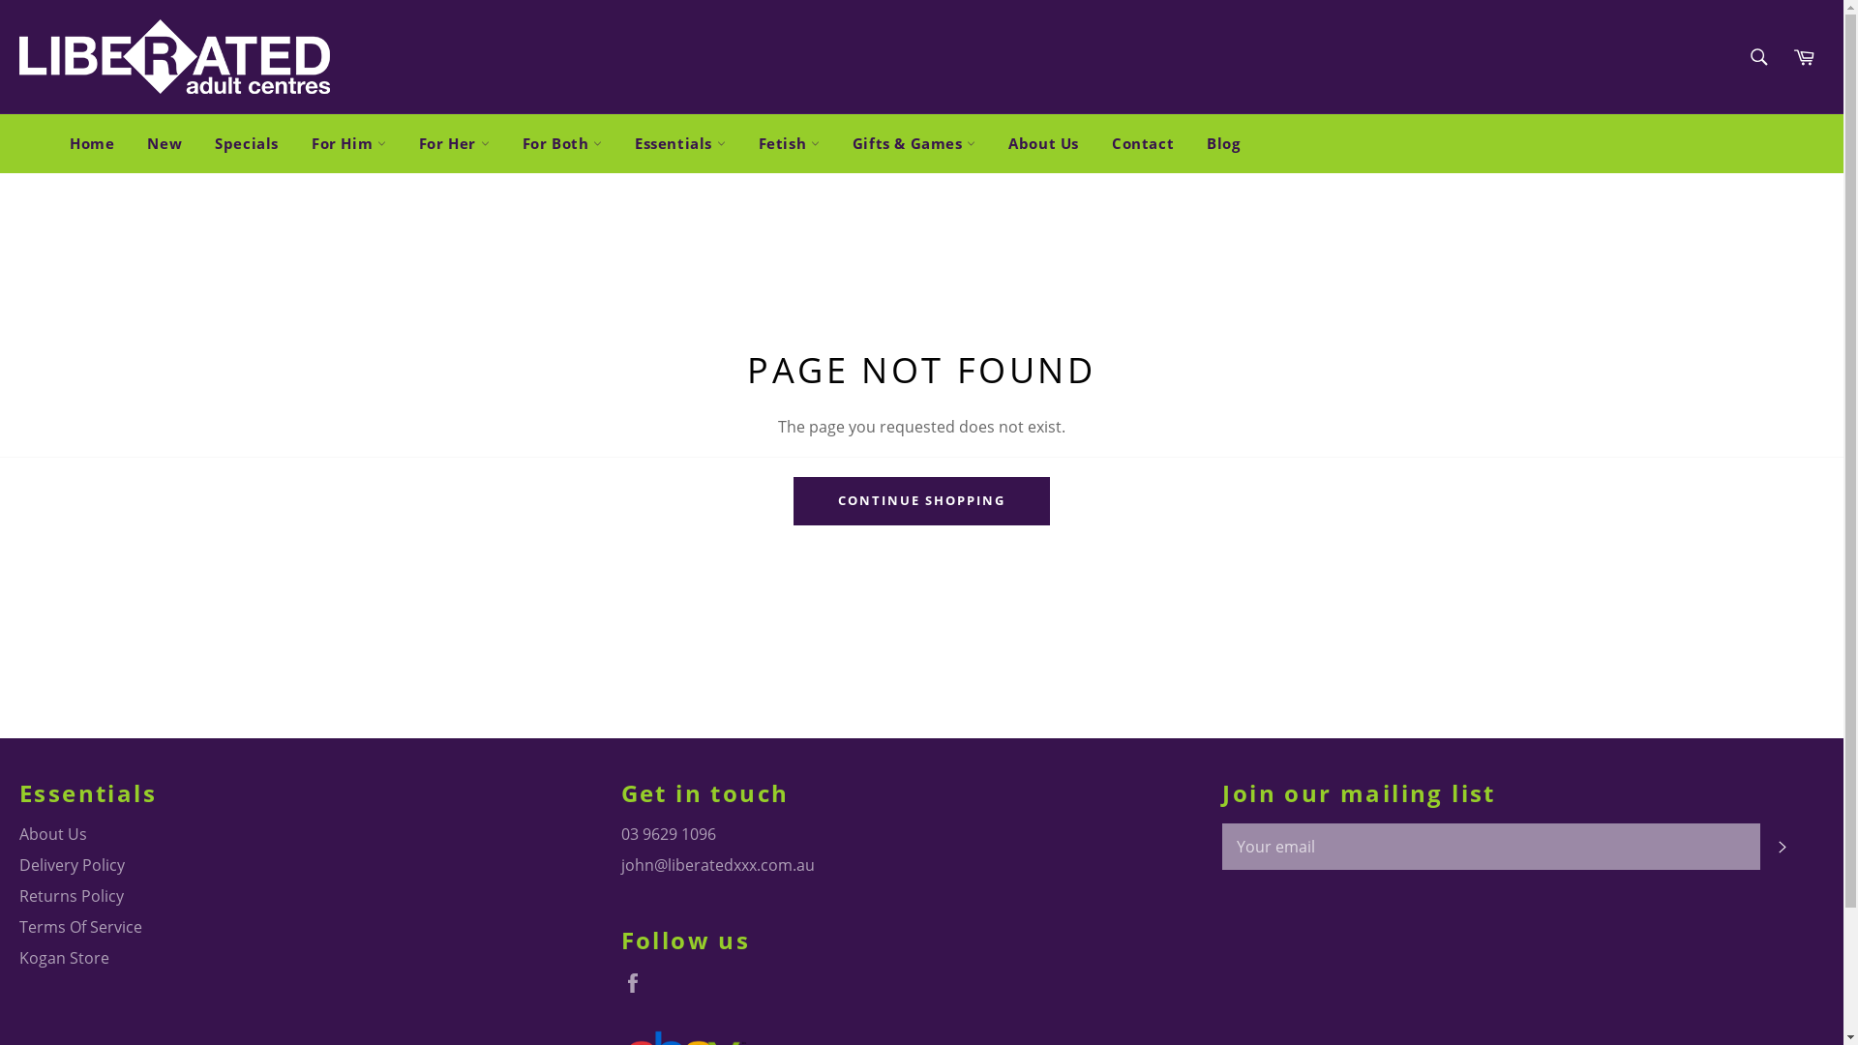 The image size is (1858, 1045). What do you see at coordinates (64, 958) in the screenshot?
I see `Kogan Store` at bounding box center [64, 958].